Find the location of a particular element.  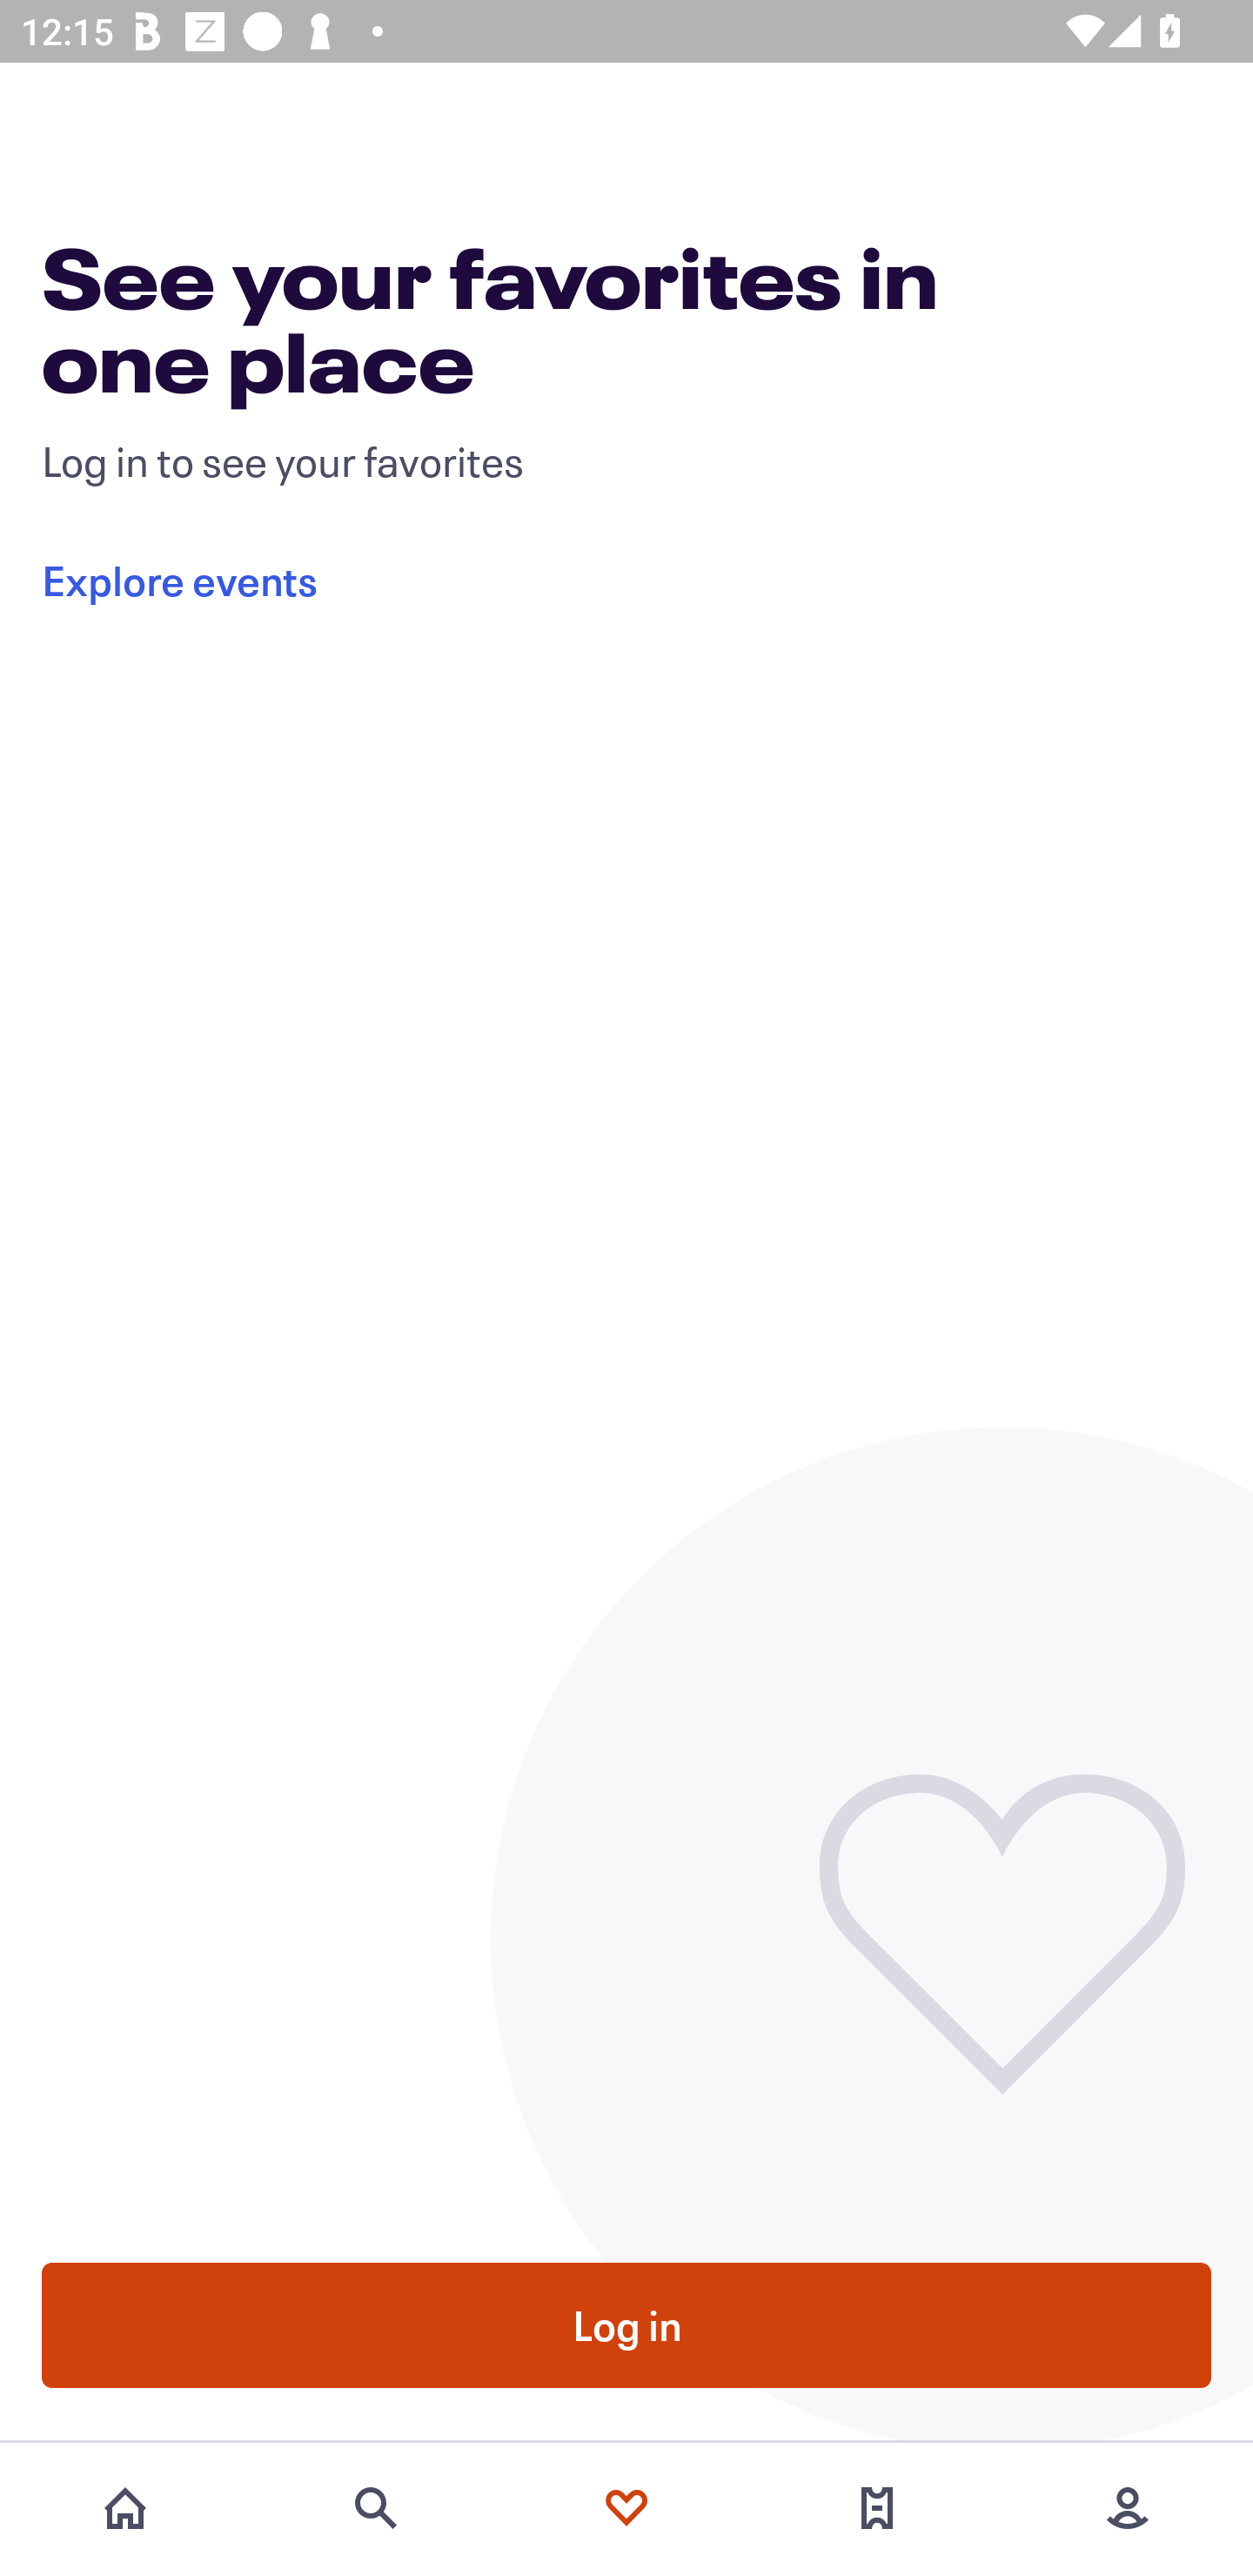

Tickets is located at coordinates (877, 2508).